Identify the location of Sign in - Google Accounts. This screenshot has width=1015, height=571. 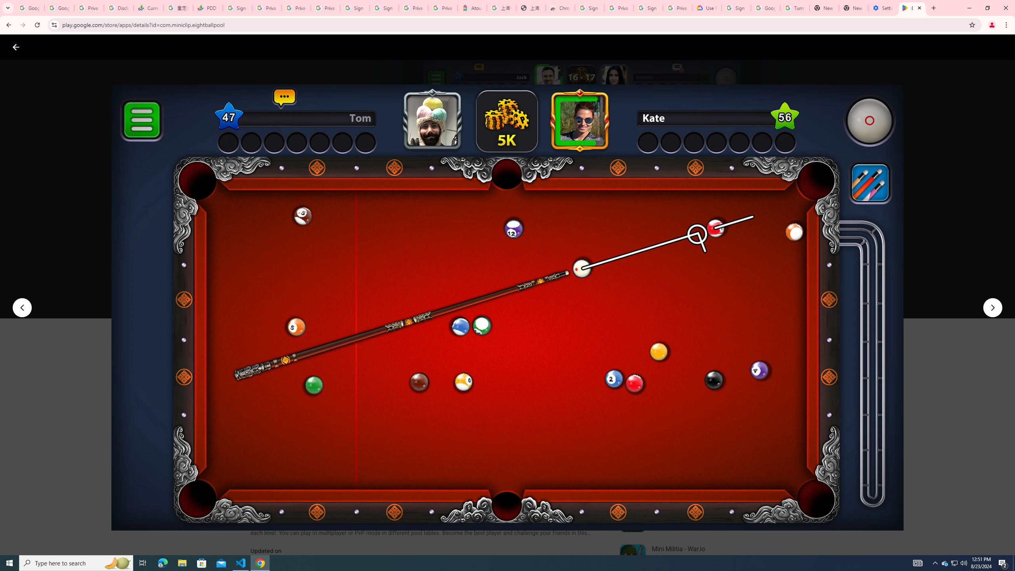
(355, 8).